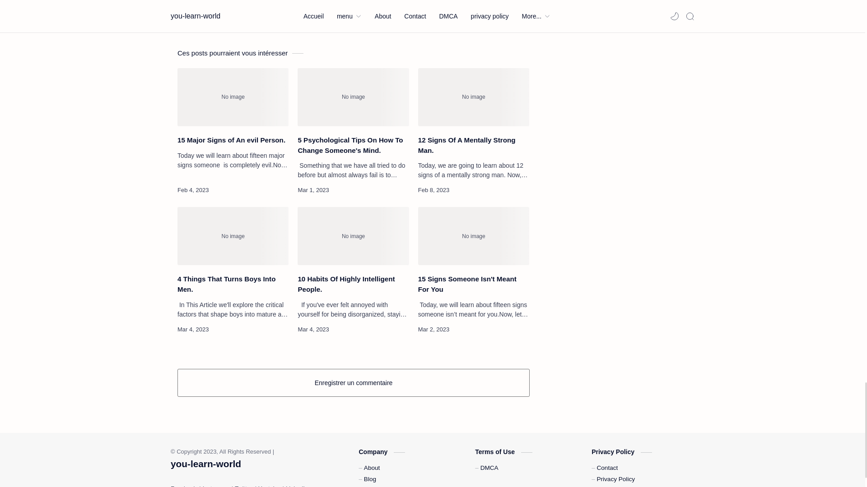 The height and width of the screenshot is (487, 867). What do you see at coordinates (473, 236) in the screenshot?
I see `15 Signs Someone Isn't Meant For You` at bounding box center [473, 236].